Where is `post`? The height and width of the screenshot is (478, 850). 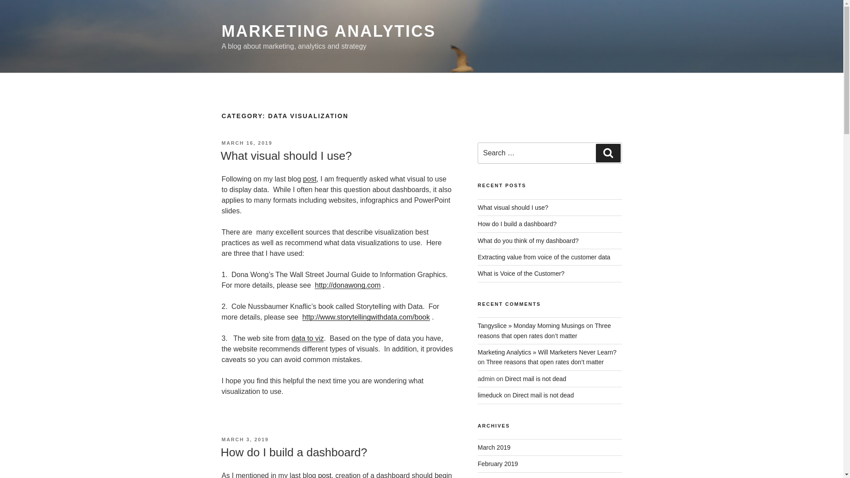
post is located at coordinates (325, 474).